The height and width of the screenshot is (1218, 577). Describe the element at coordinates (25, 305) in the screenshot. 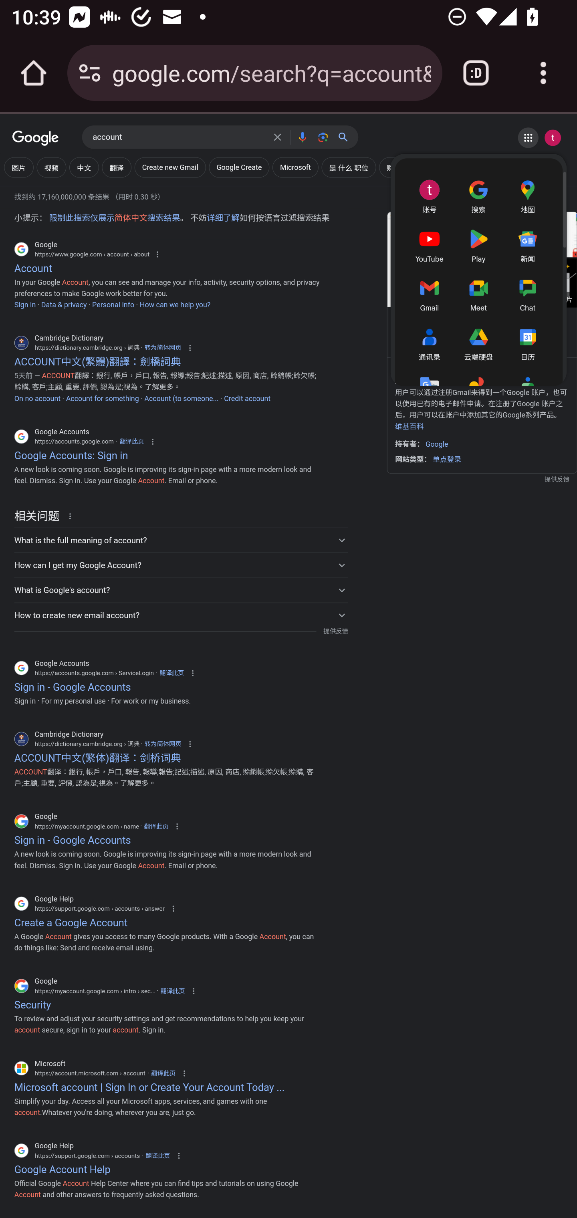

I see `Sign in` at that location.